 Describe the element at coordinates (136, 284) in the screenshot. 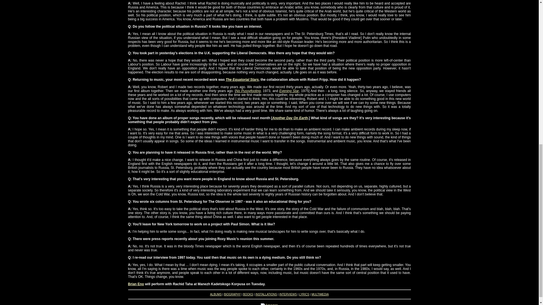

I see `Brian Eno` at that location.